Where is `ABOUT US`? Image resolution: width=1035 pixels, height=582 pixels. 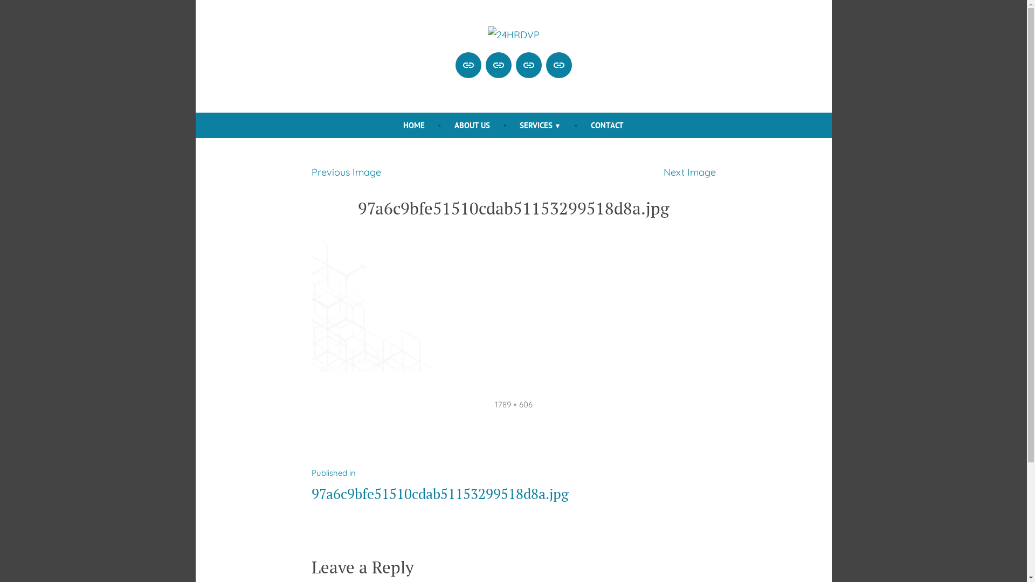 ABOUT US is located at coordinates (472, 125).